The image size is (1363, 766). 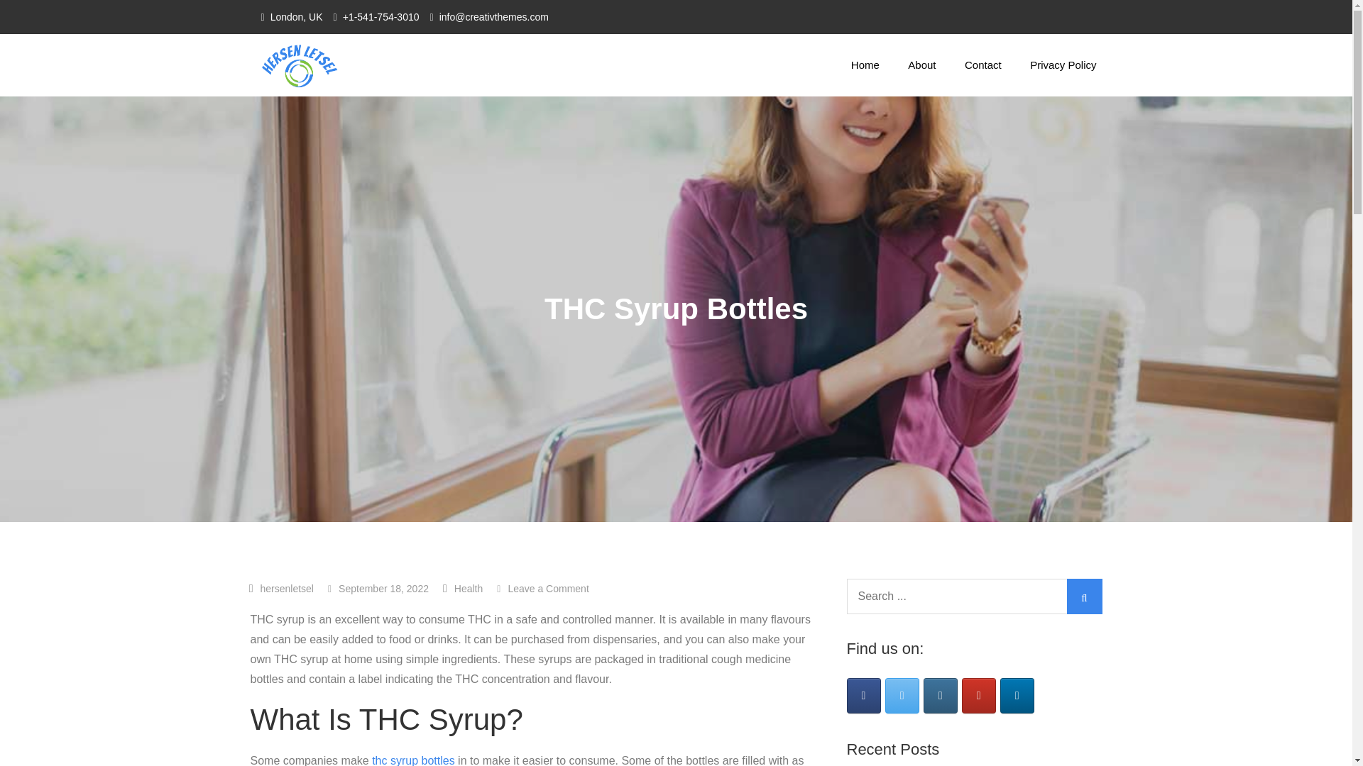 I want to click on Hersen Letsel on X Twitter, so click(x=468, y=589).